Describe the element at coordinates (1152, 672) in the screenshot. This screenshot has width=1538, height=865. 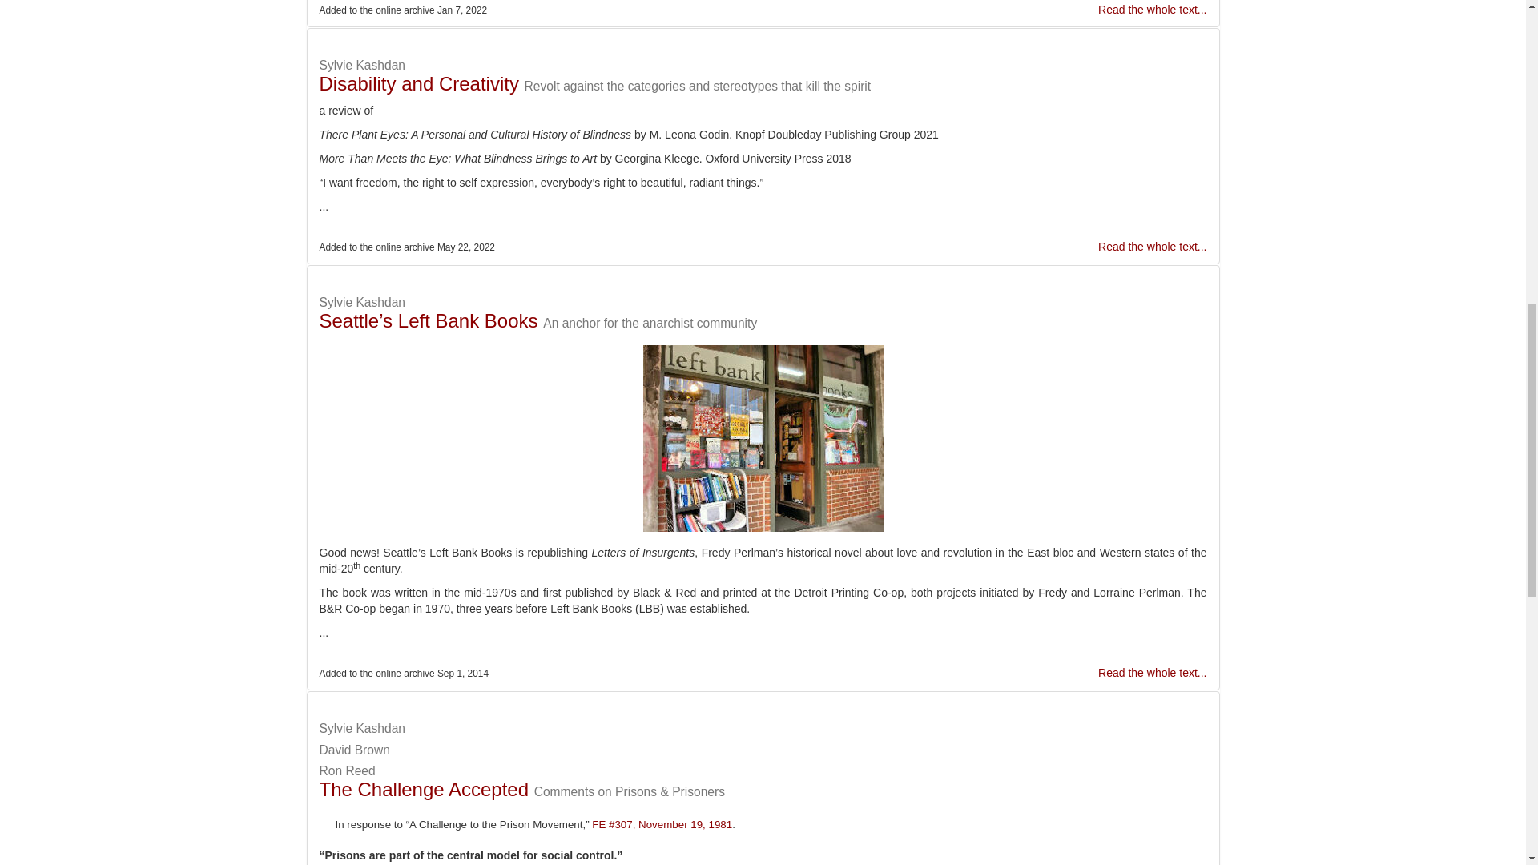
I see `Read the whole text...` at that location.